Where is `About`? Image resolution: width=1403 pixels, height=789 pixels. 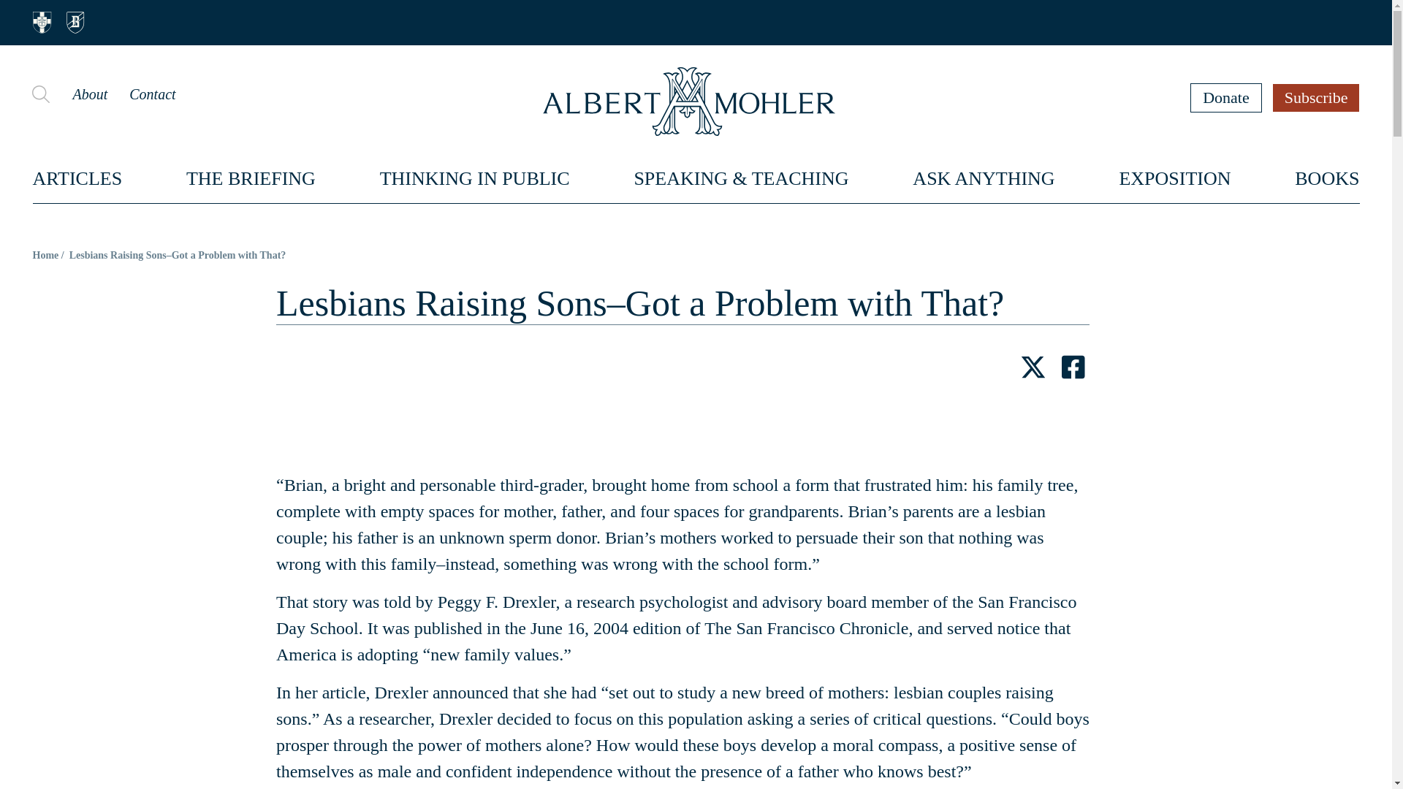
About is located at coordinates (89, 94).